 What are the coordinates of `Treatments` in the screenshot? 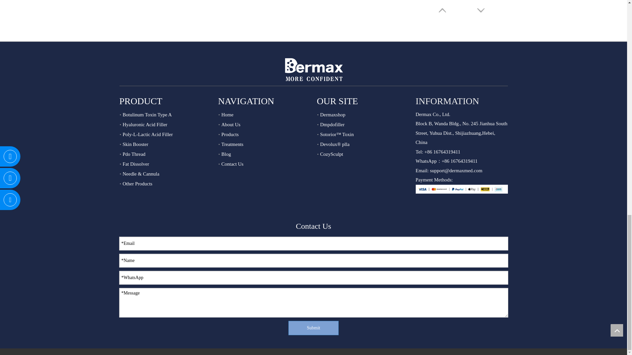 It's located at (232, 144).